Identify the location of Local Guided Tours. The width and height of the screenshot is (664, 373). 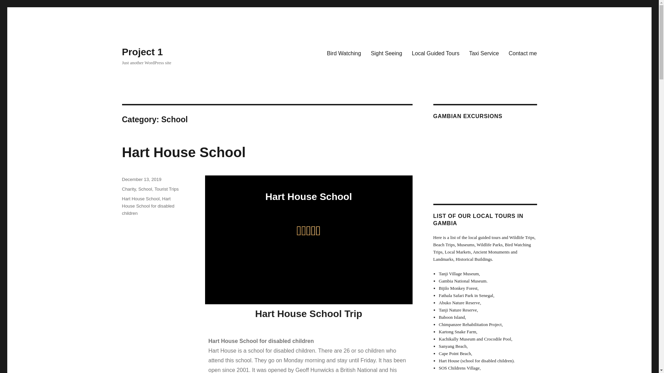
(435, 53).